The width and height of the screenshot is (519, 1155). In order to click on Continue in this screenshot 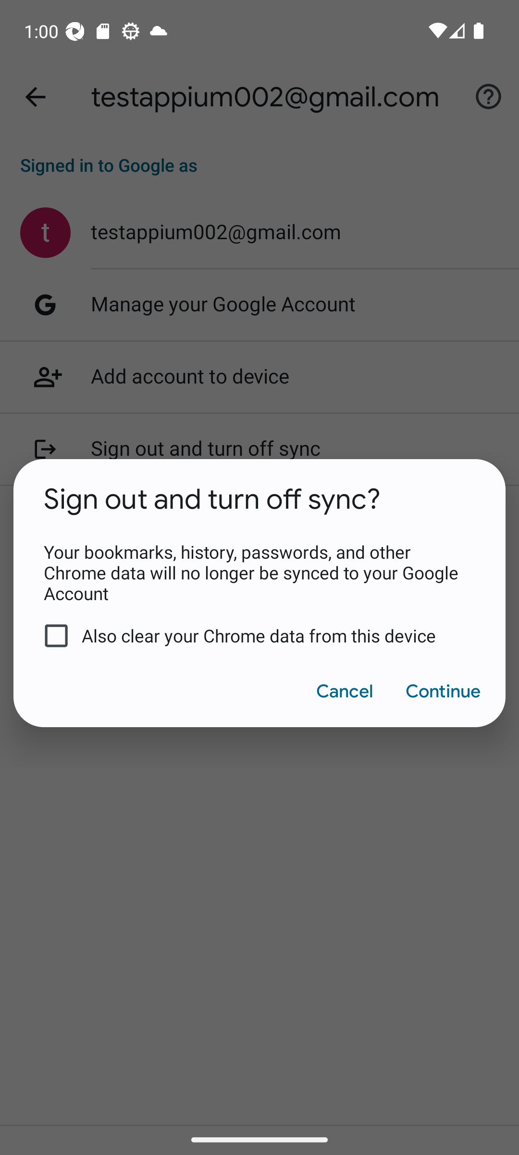, I will do `click(442, 691)`.